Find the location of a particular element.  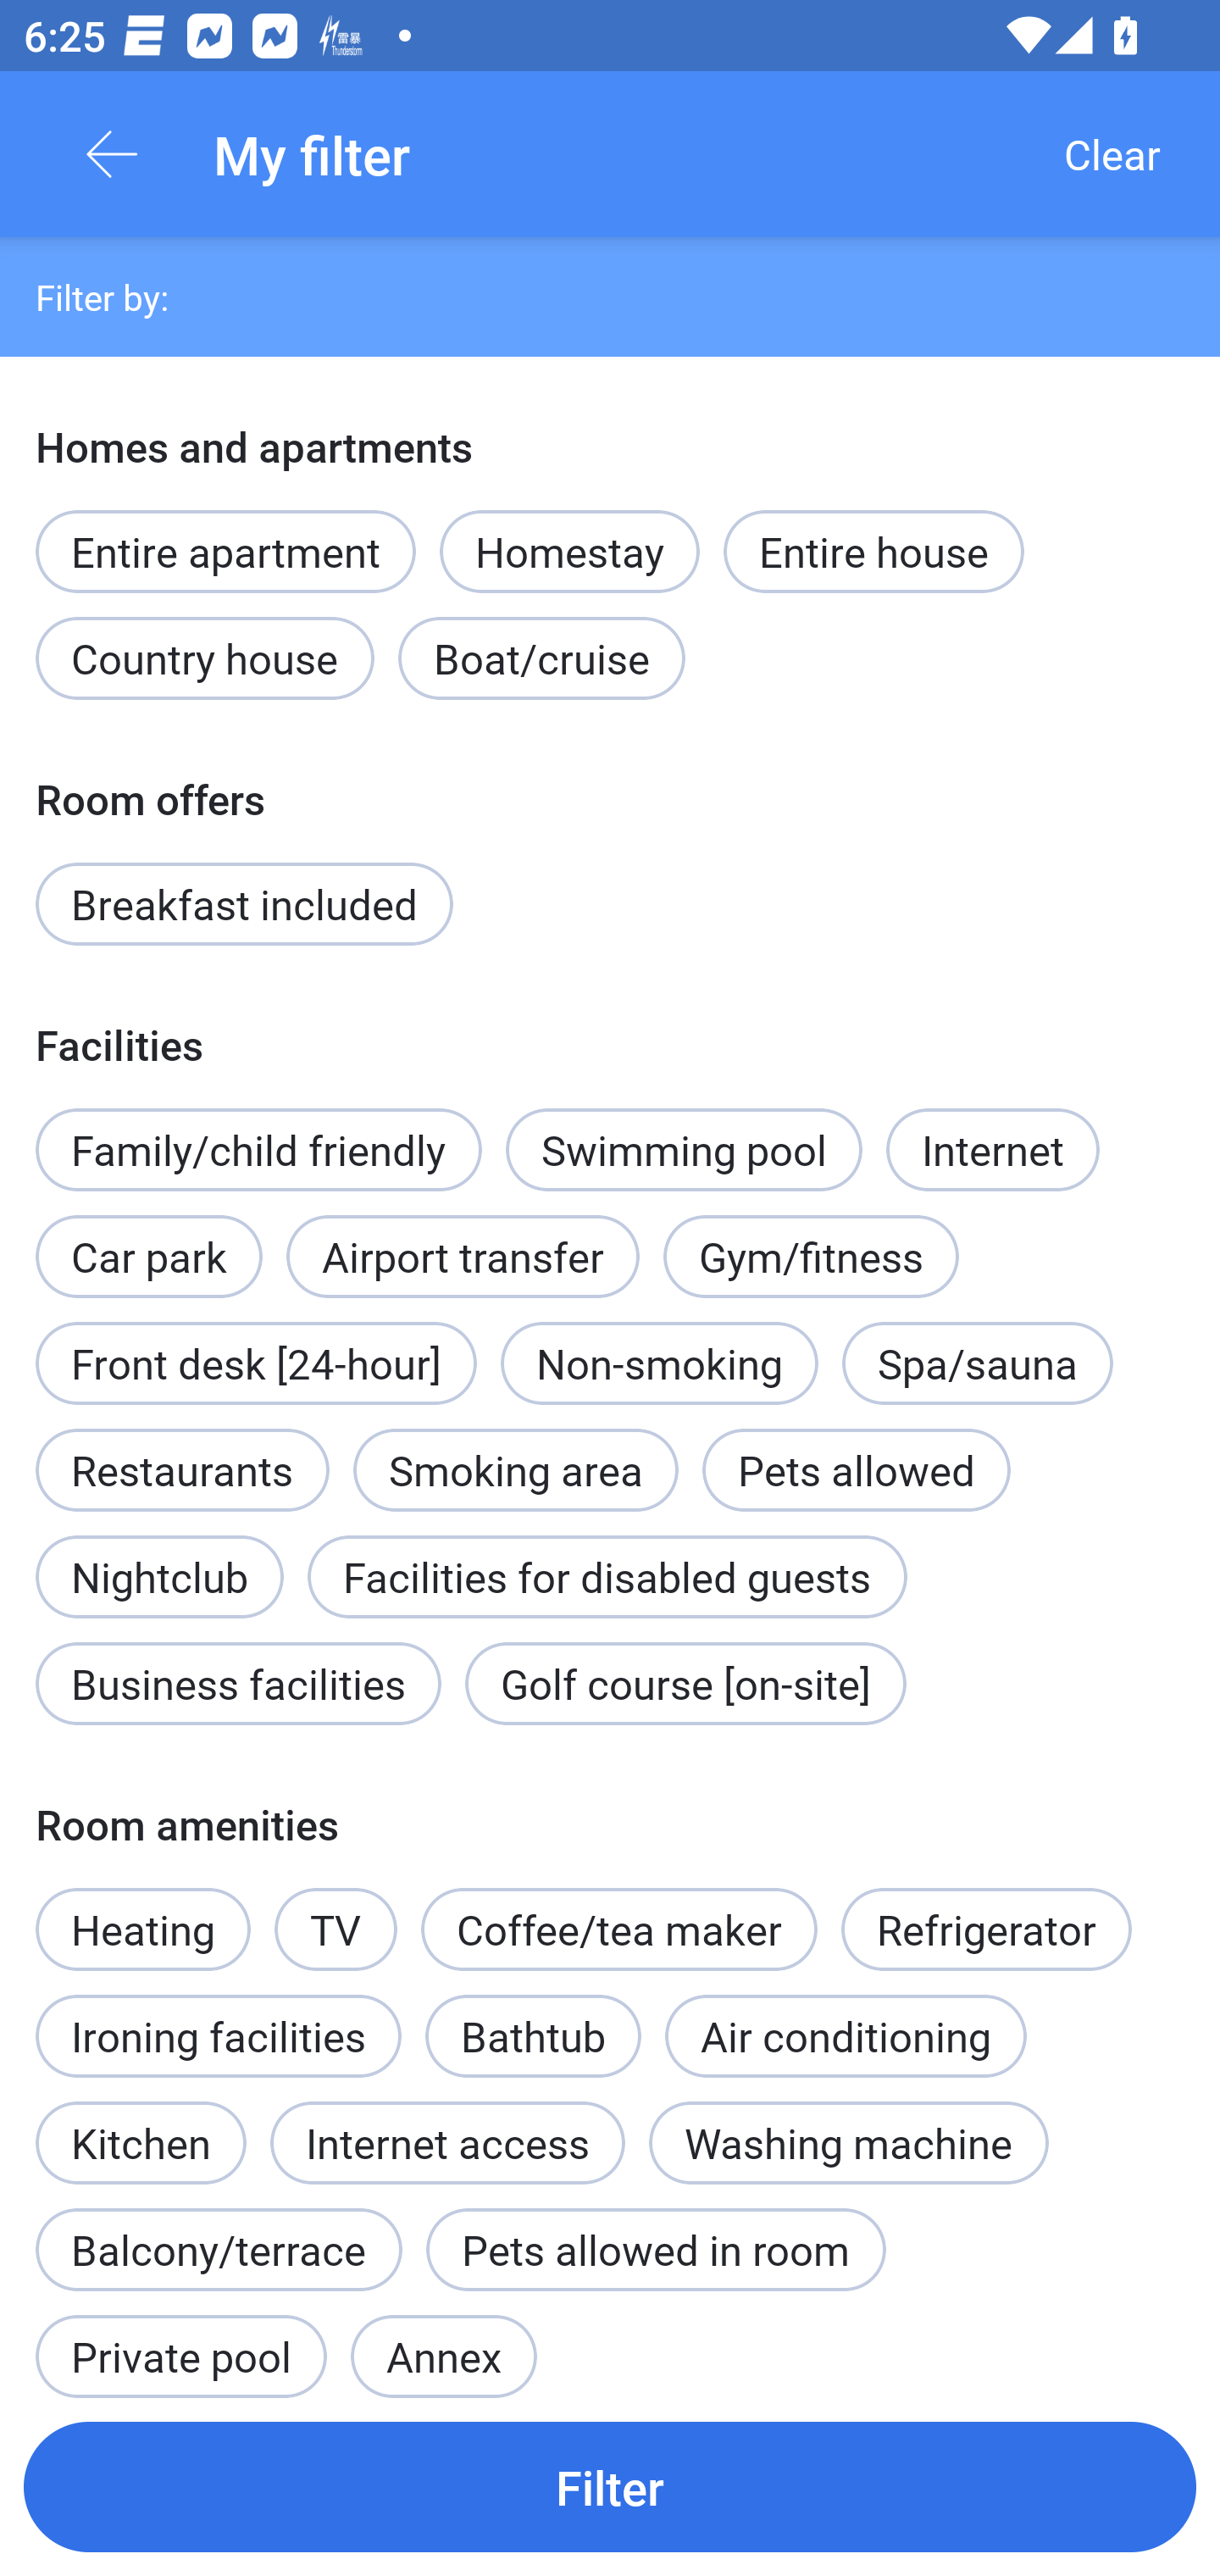

Ironing facilities is located at coordinates (218, 2035).